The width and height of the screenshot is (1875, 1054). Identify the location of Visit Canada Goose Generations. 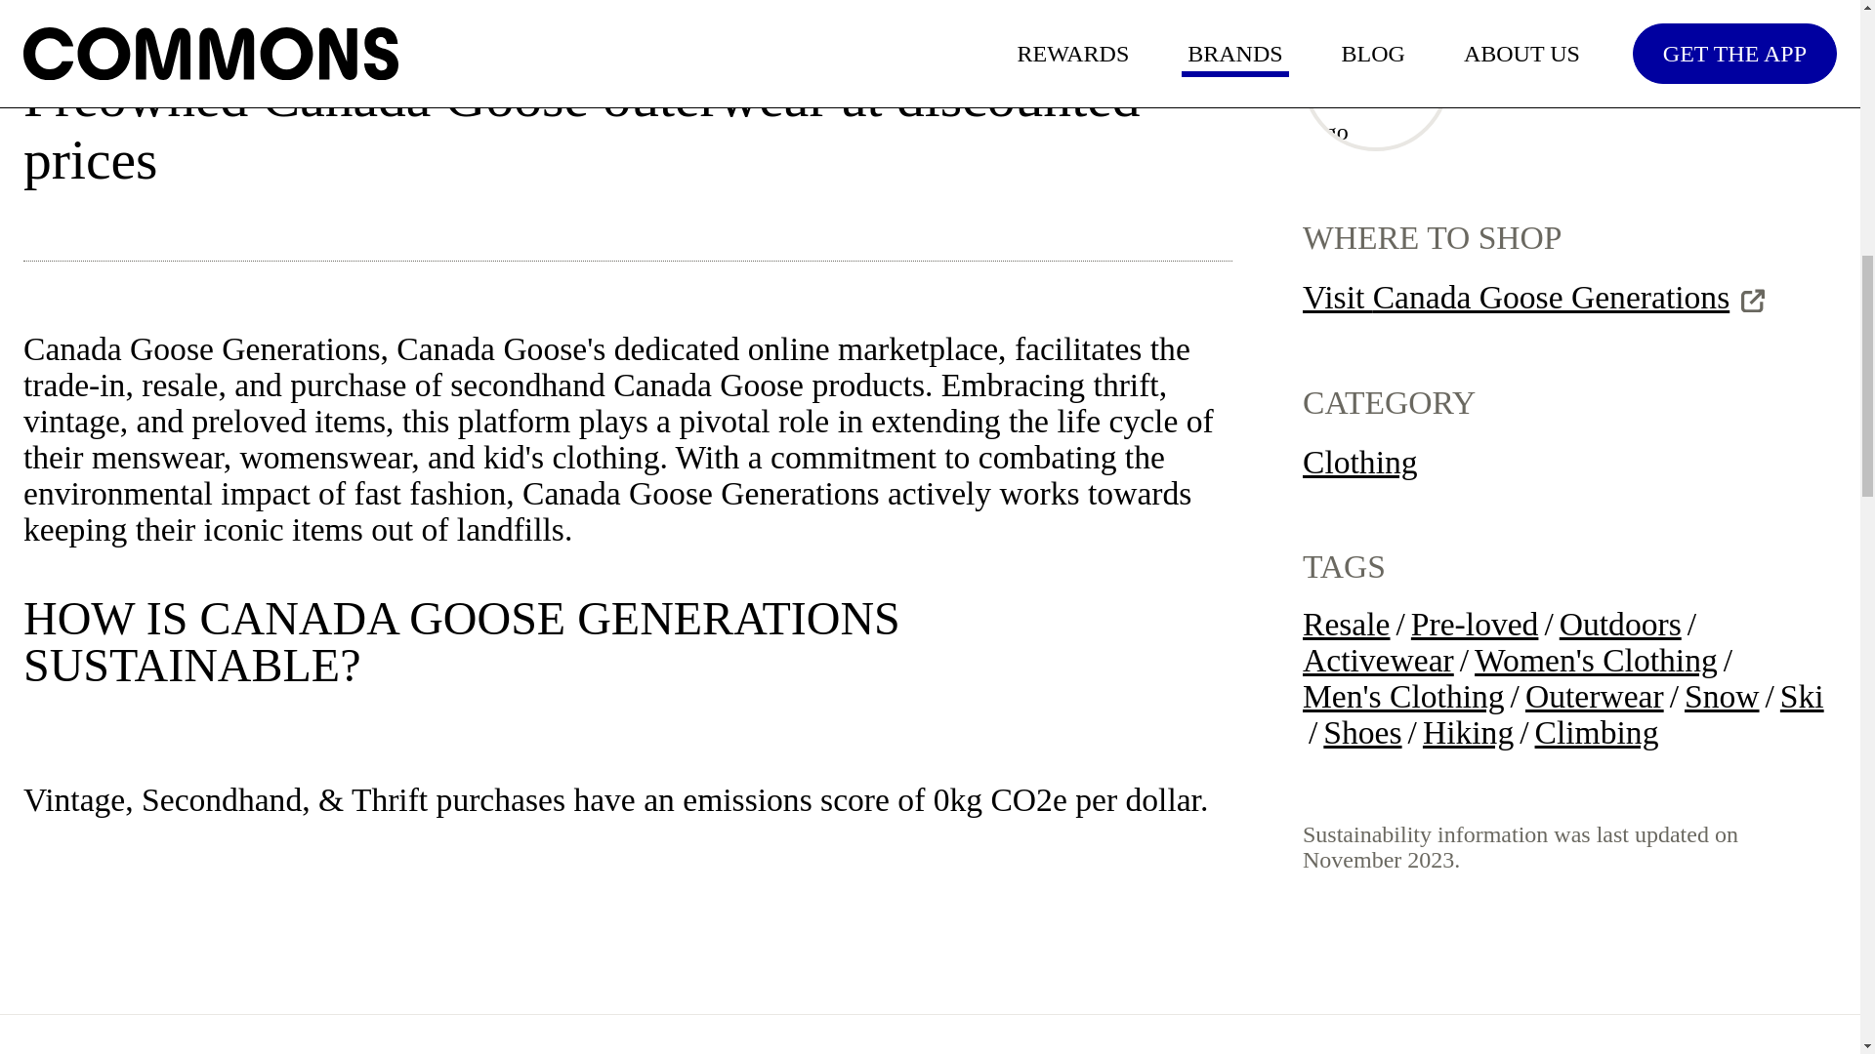
(1533, 299).